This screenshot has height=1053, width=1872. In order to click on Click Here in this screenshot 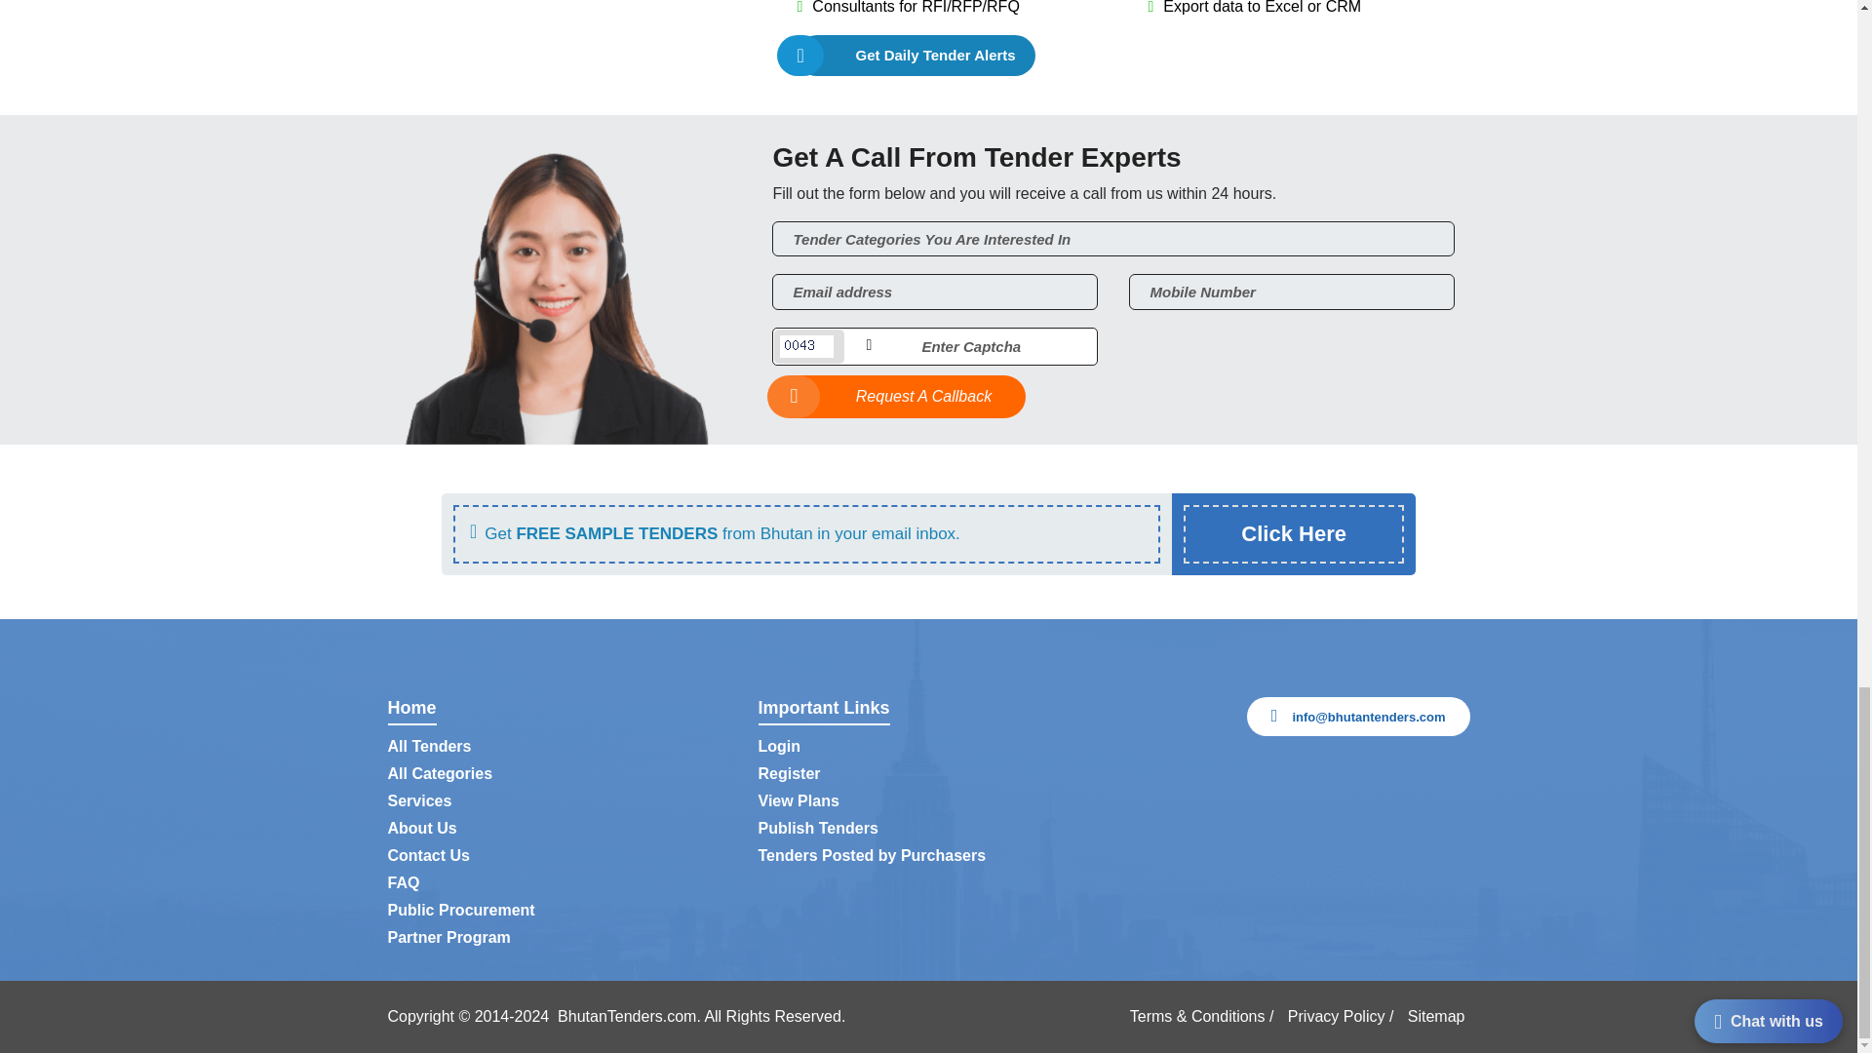, I will do `click(1293, 533)`.